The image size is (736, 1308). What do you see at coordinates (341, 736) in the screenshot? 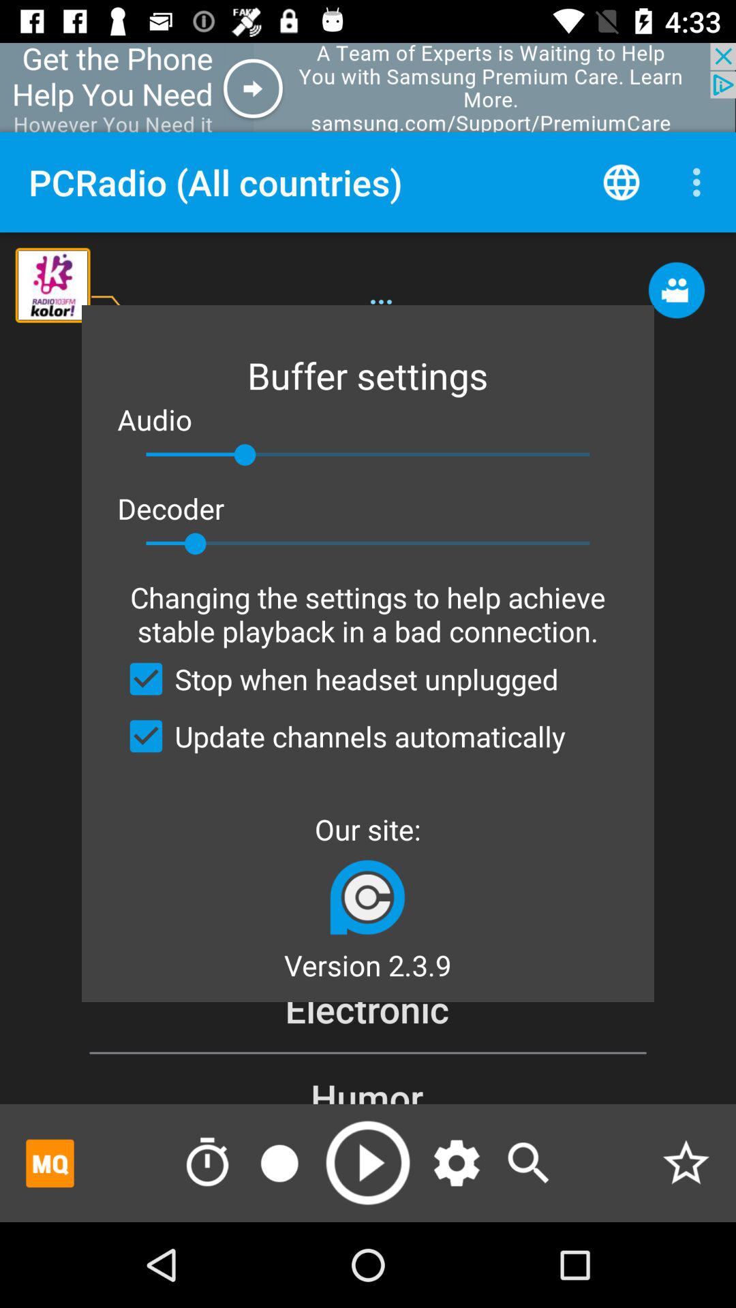
I see `press update channels automatically item` at bounding box center [341, 736].